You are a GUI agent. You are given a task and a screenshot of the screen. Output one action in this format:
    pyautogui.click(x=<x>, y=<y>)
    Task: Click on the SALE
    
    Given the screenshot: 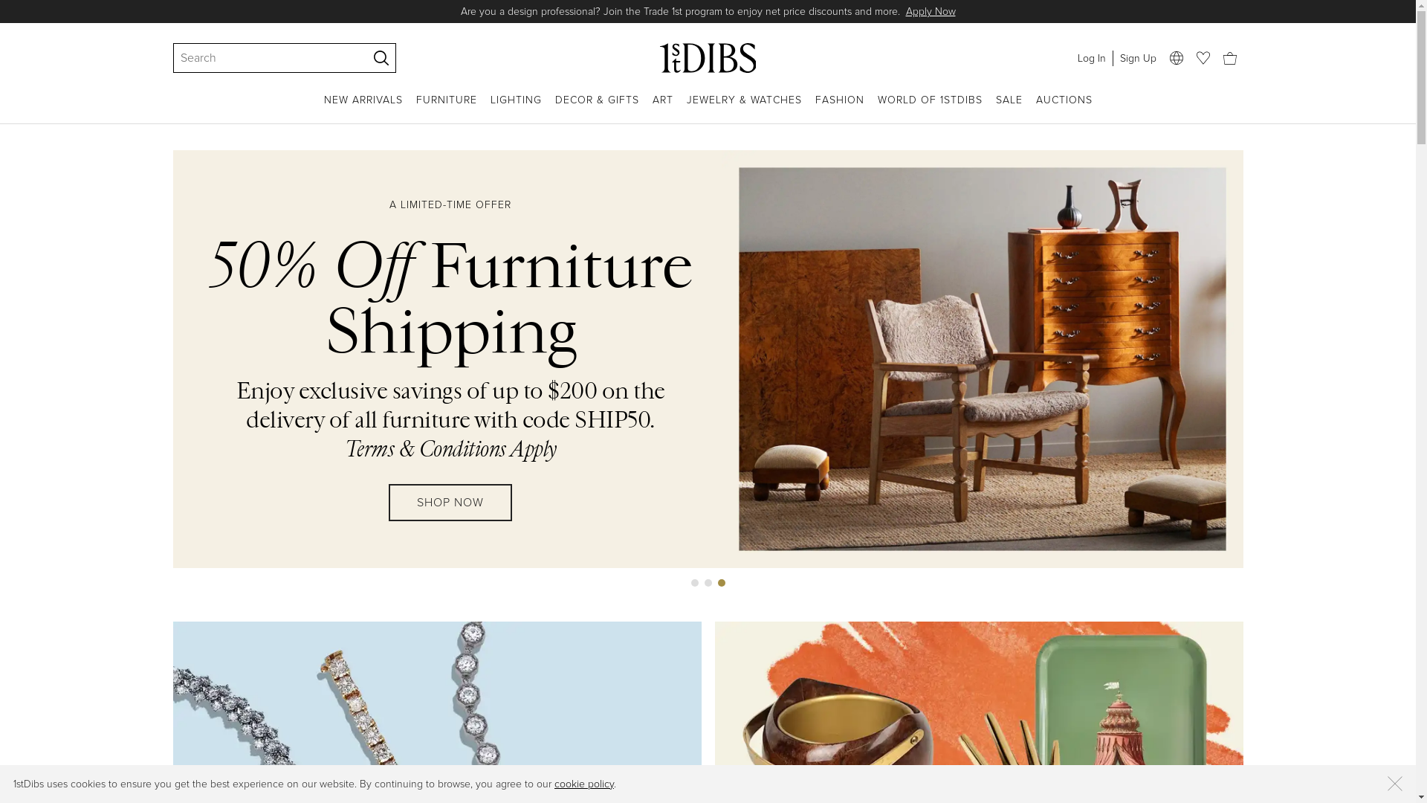 What is the action you would take?
    pyautogui.click(x=1009, y=109)
    